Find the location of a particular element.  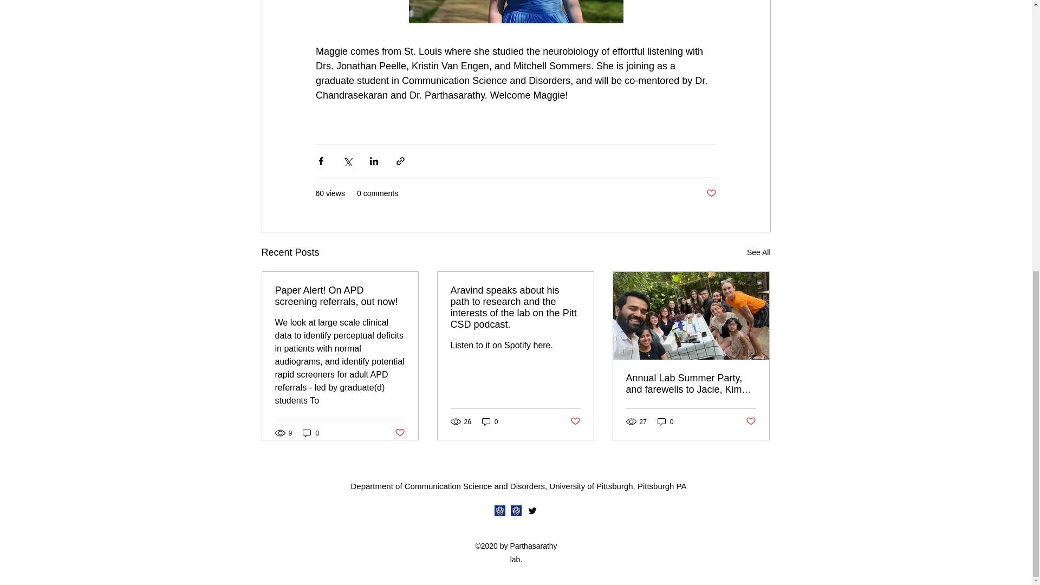

Paper Alert! On APD screening referrals, out now! is located at coordinates (340, 296).